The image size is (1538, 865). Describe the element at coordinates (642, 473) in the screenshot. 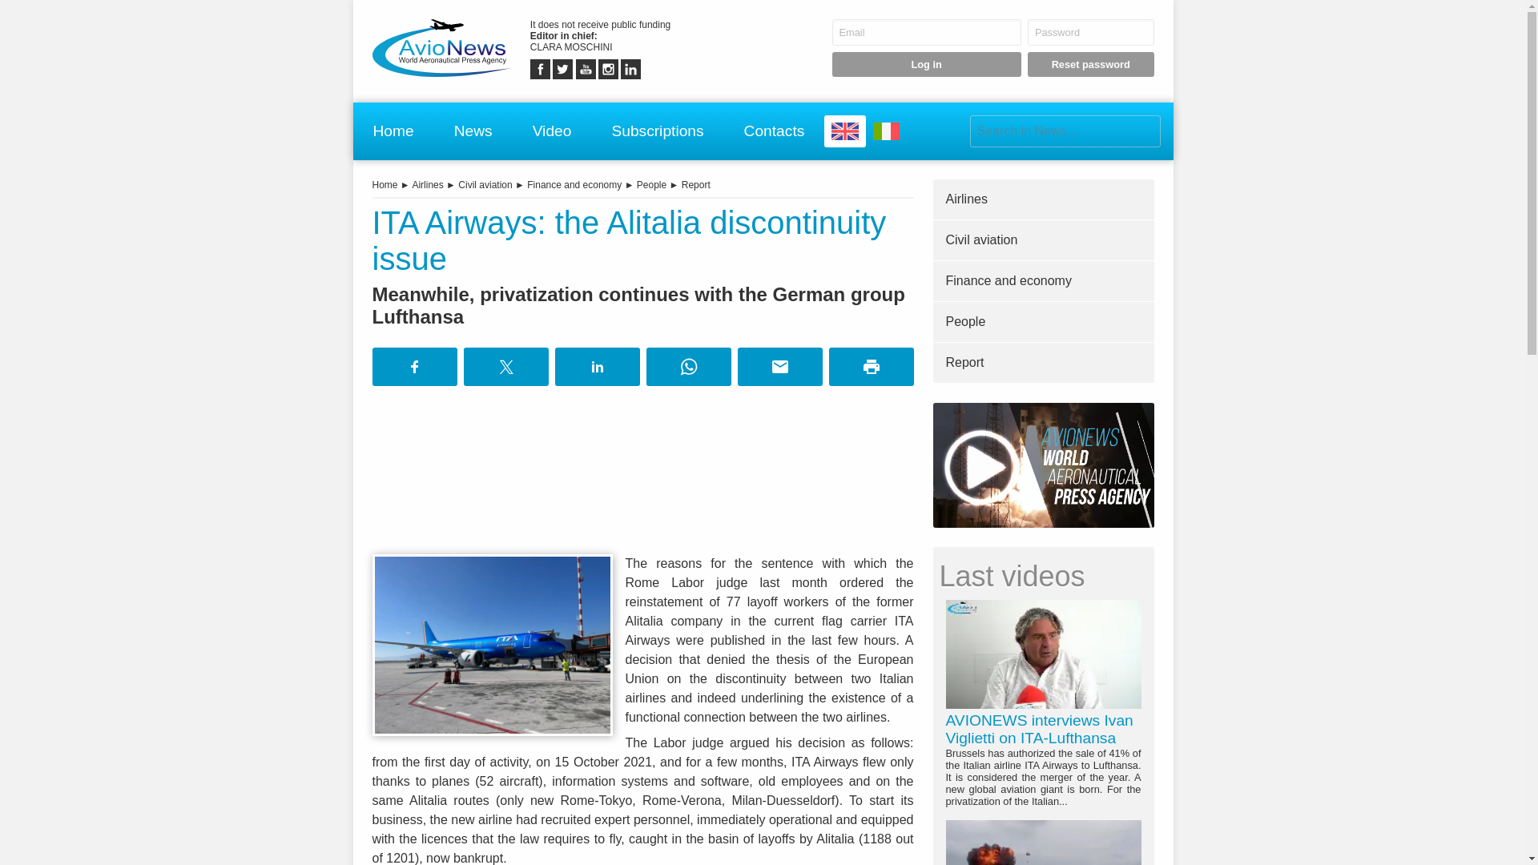

I see `Advertisement` at that location.